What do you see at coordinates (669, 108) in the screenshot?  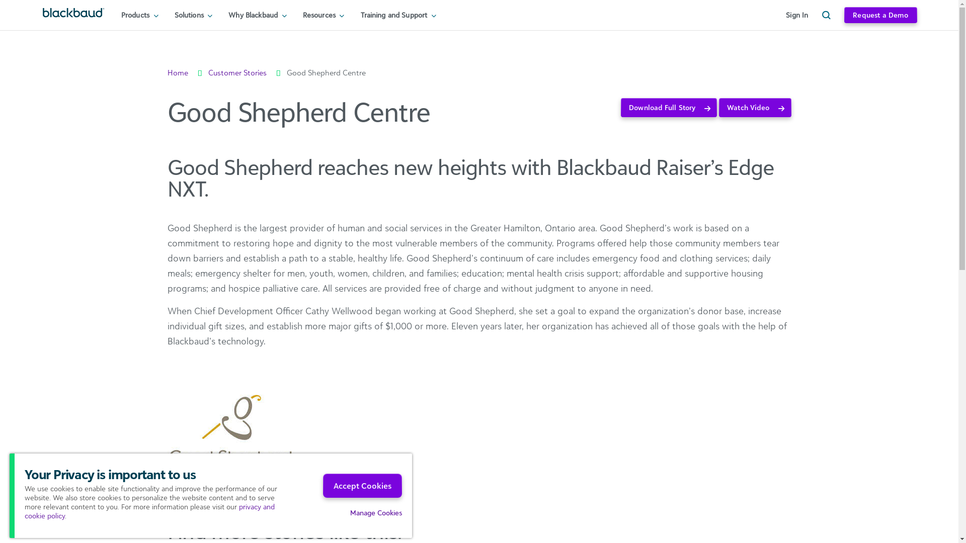 I see `Download Full Story` at bounding box center [669, 108].